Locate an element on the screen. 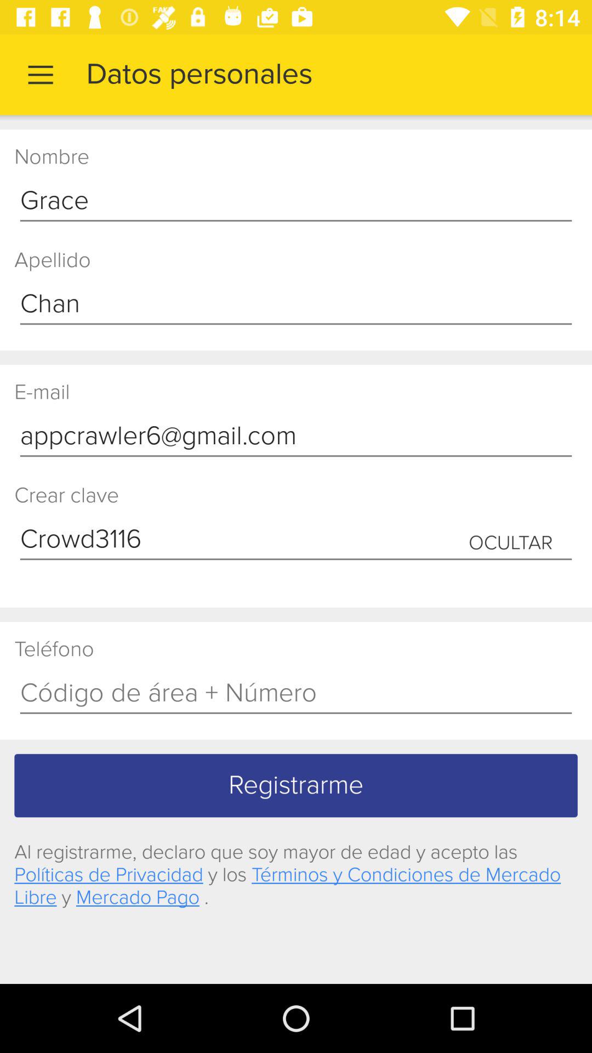  choose the icon below the e-mail is located at coordinates (296, 437).